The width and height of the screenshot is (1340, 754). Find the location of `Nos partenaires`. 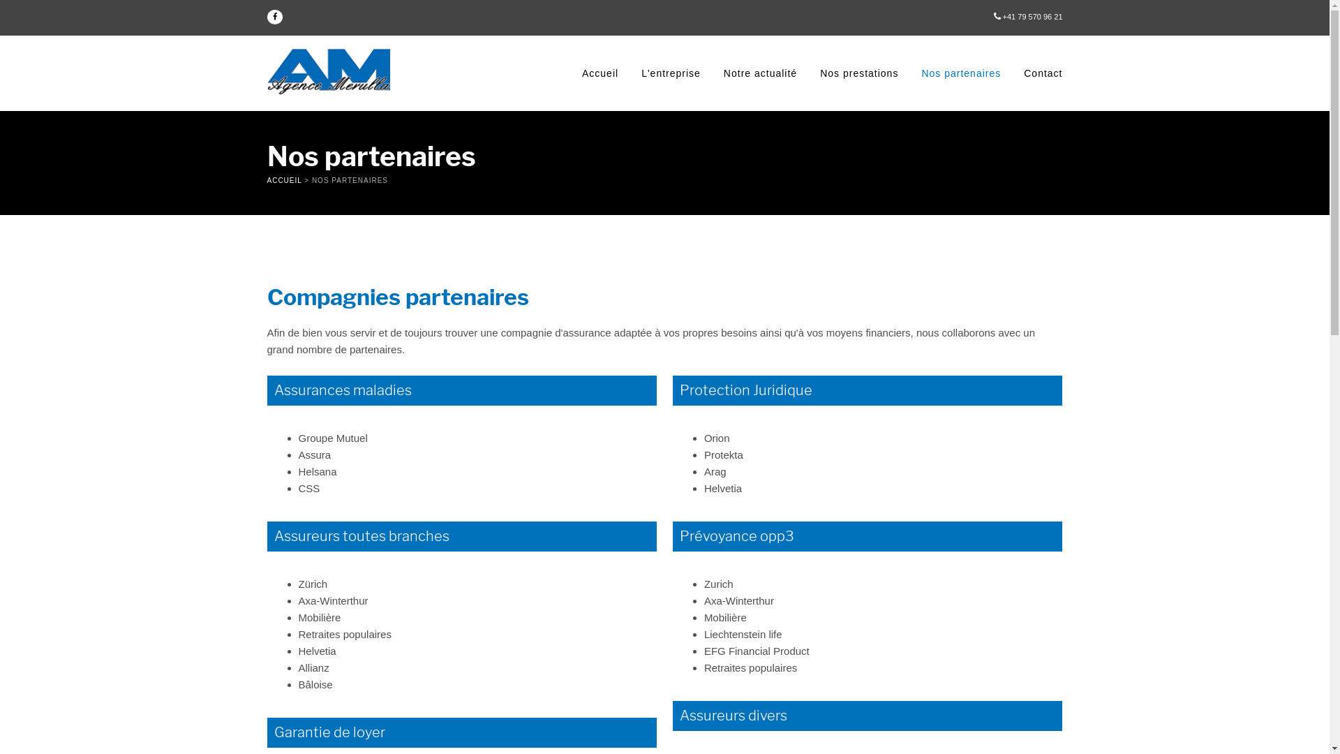

Nos partenaires is located at coordinates (961, 73).